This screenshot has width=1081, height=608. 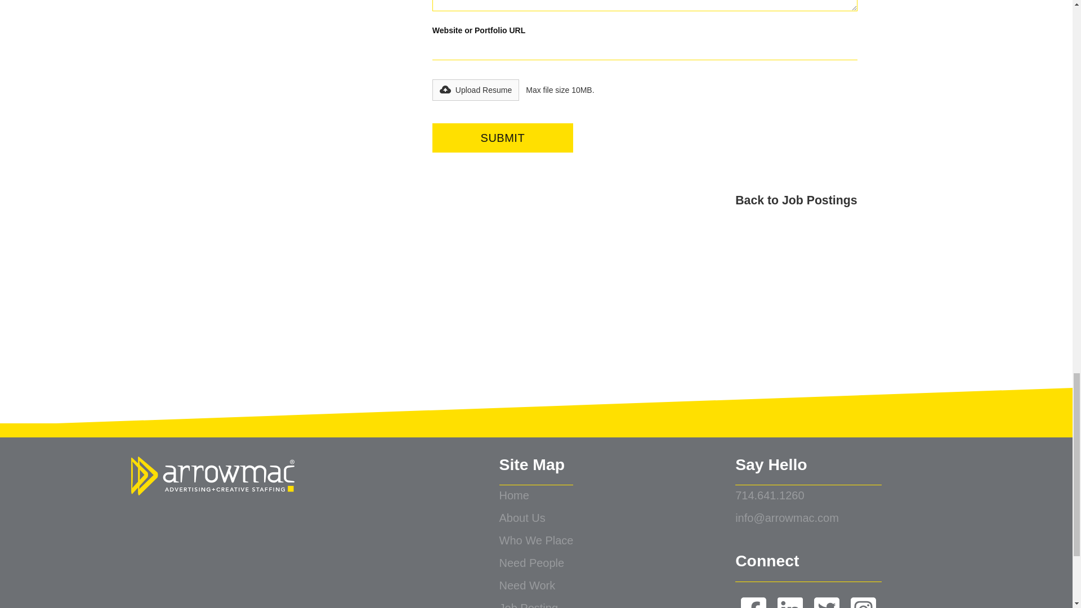 I want to click on Need Work, so click(x=537, y=586).